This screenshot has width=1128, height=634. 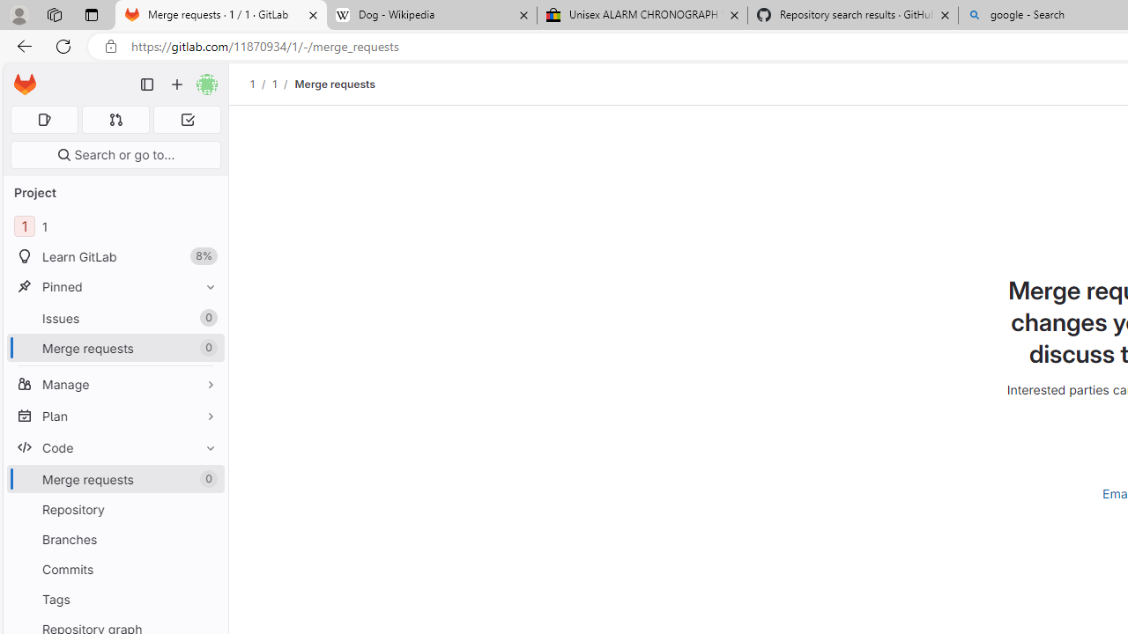 I want to click on Plan, so click(x=115, y=416).